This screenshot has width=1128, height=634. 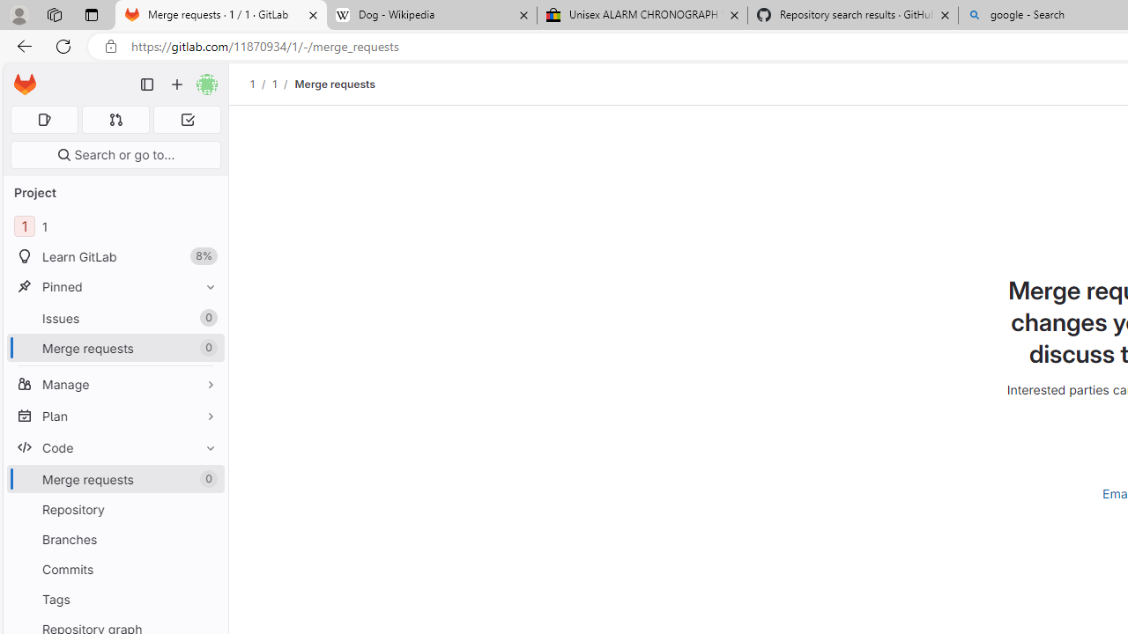 I want to click on Plan, so click(x=115, y=416).